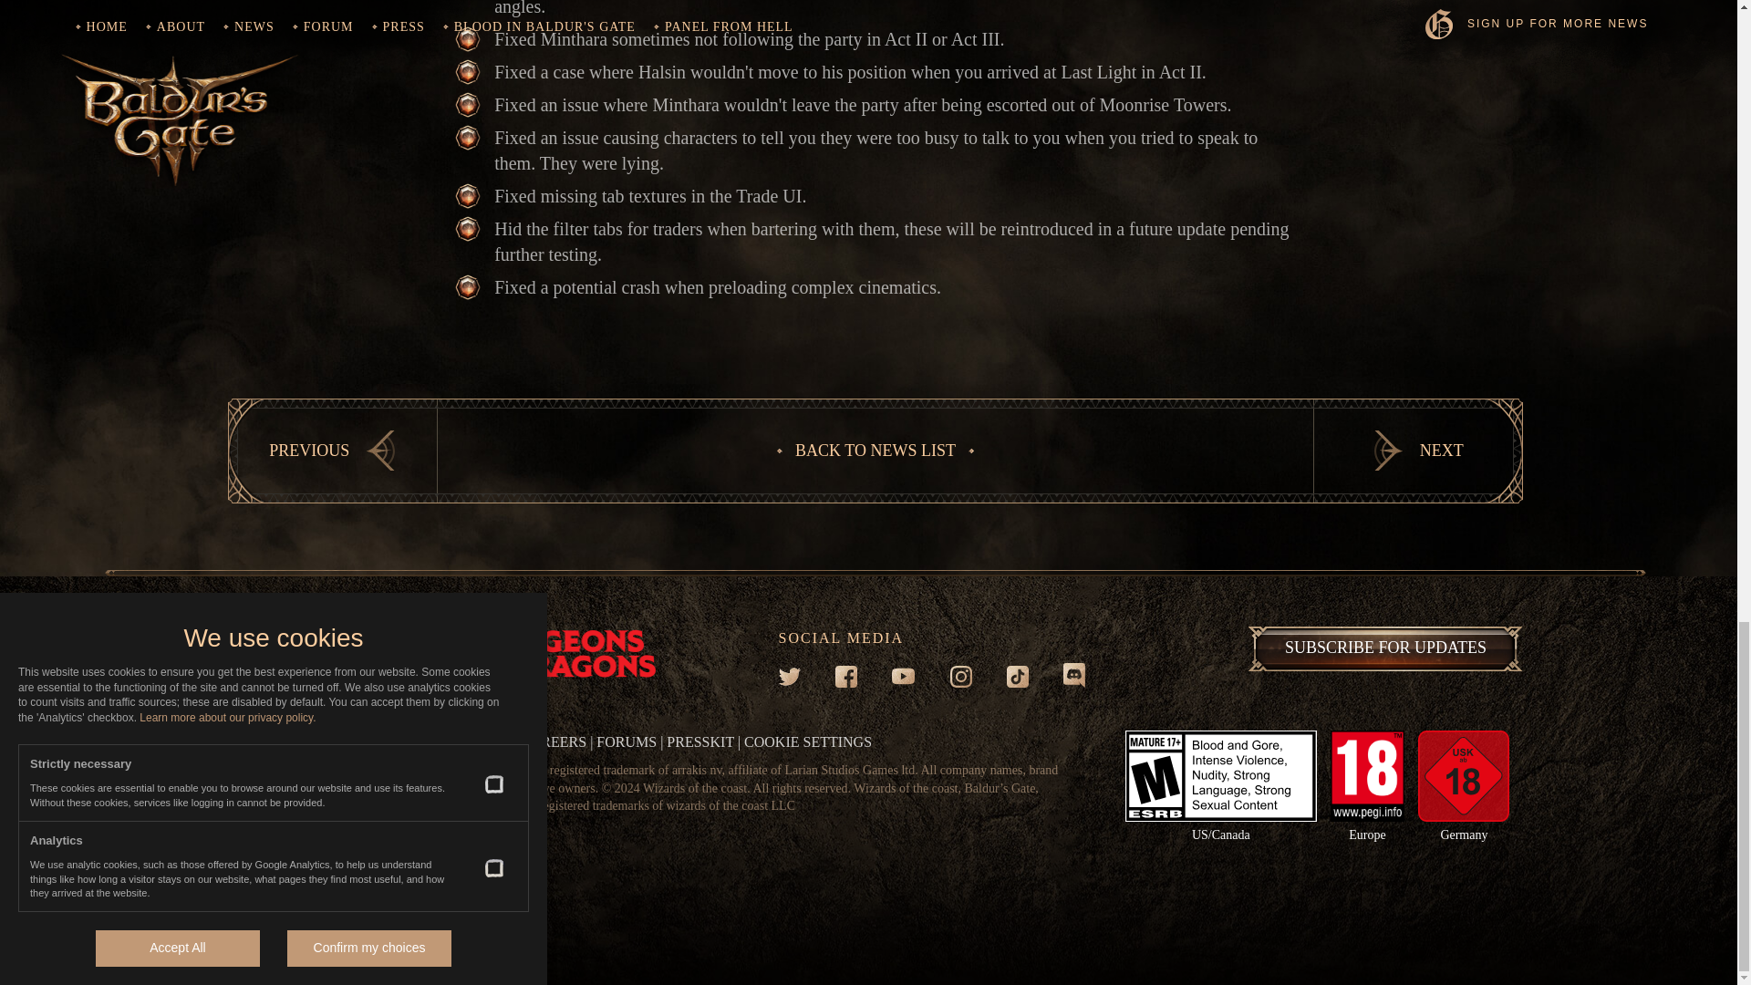 Image resolution: width=1751 pixels, height=985 pixels. What do you see at coordinates (553, 741) in the screenshot?
I see `CAREERS` at bounding box center [553, 741].